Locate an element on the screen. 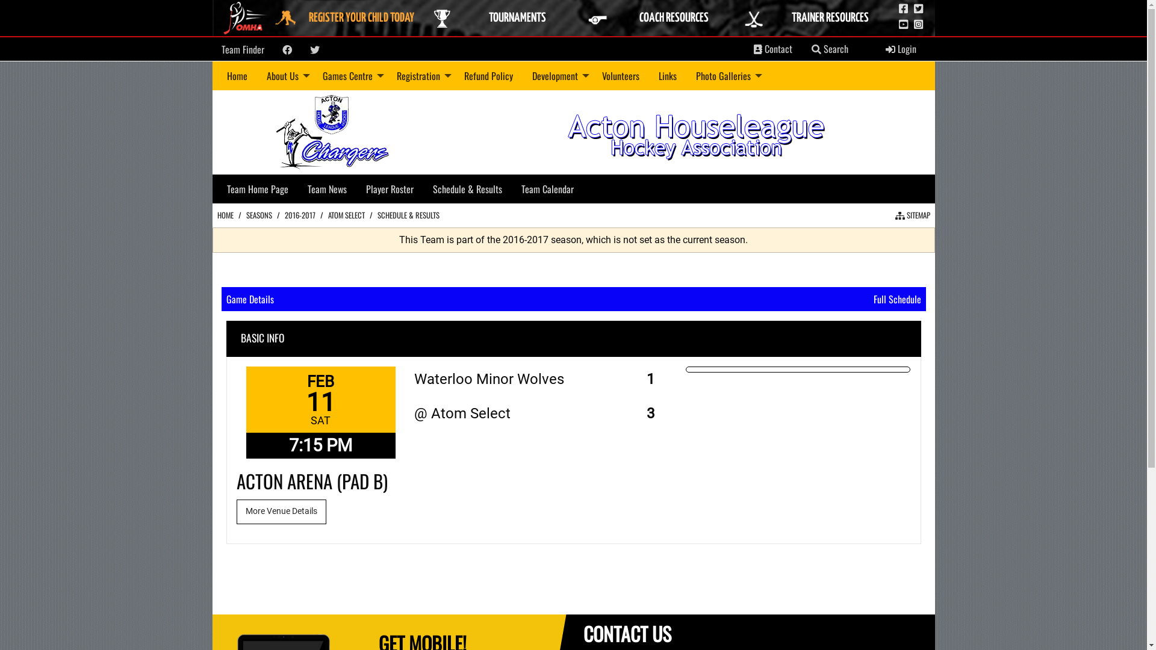 Image resolution: width=1156 pixels, height=650 pixels. OMHA YouTube Channel is located at coordinates (903, 25).